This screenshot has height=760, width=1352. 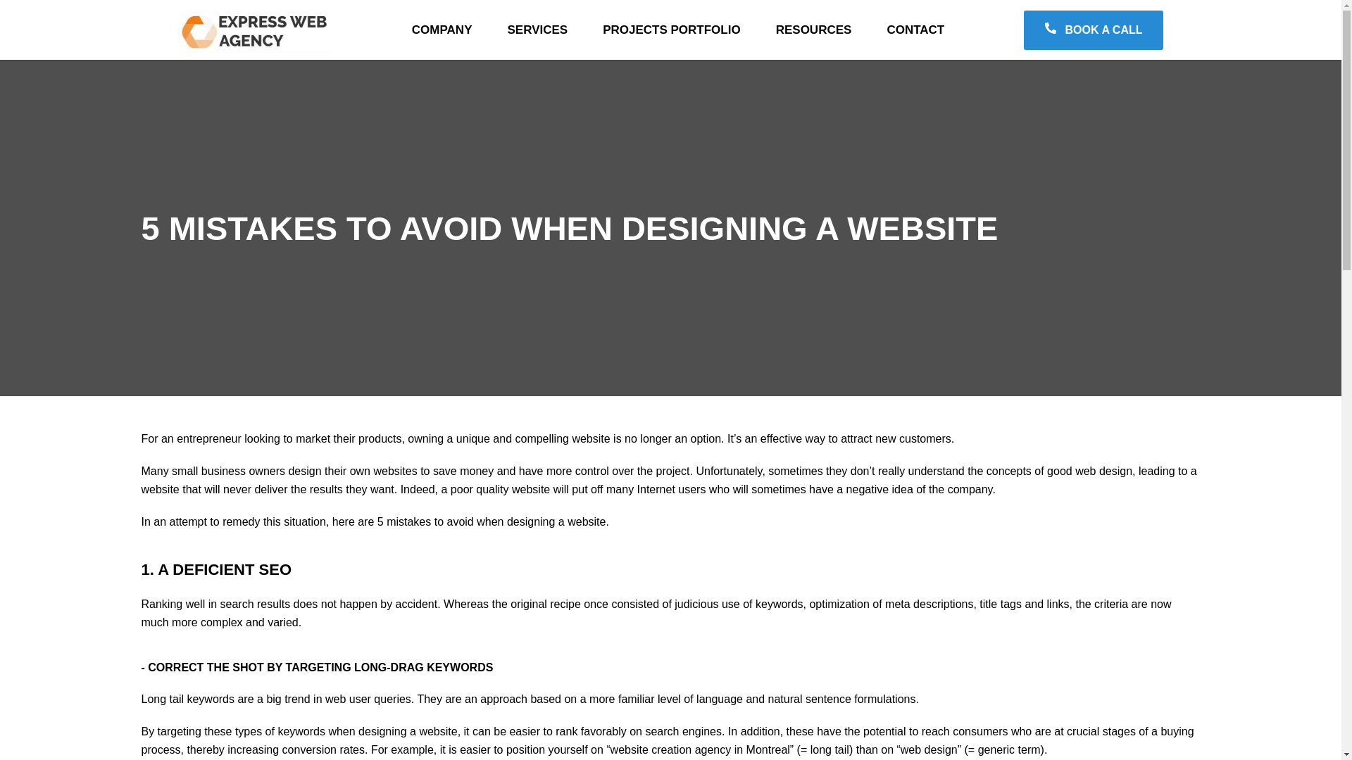 What do you see at coordinates (537, 30) in the screenshot?
I see `SERVICES` at bounding box center [537, 30].